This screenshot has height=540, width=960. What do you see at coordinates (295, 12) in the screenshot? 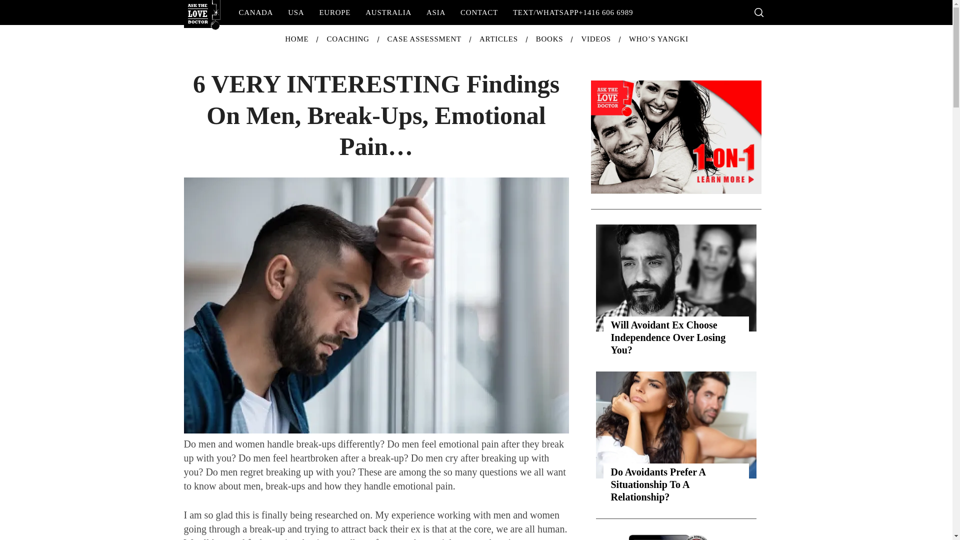
I see `USA` at bounding box center [295, 12].